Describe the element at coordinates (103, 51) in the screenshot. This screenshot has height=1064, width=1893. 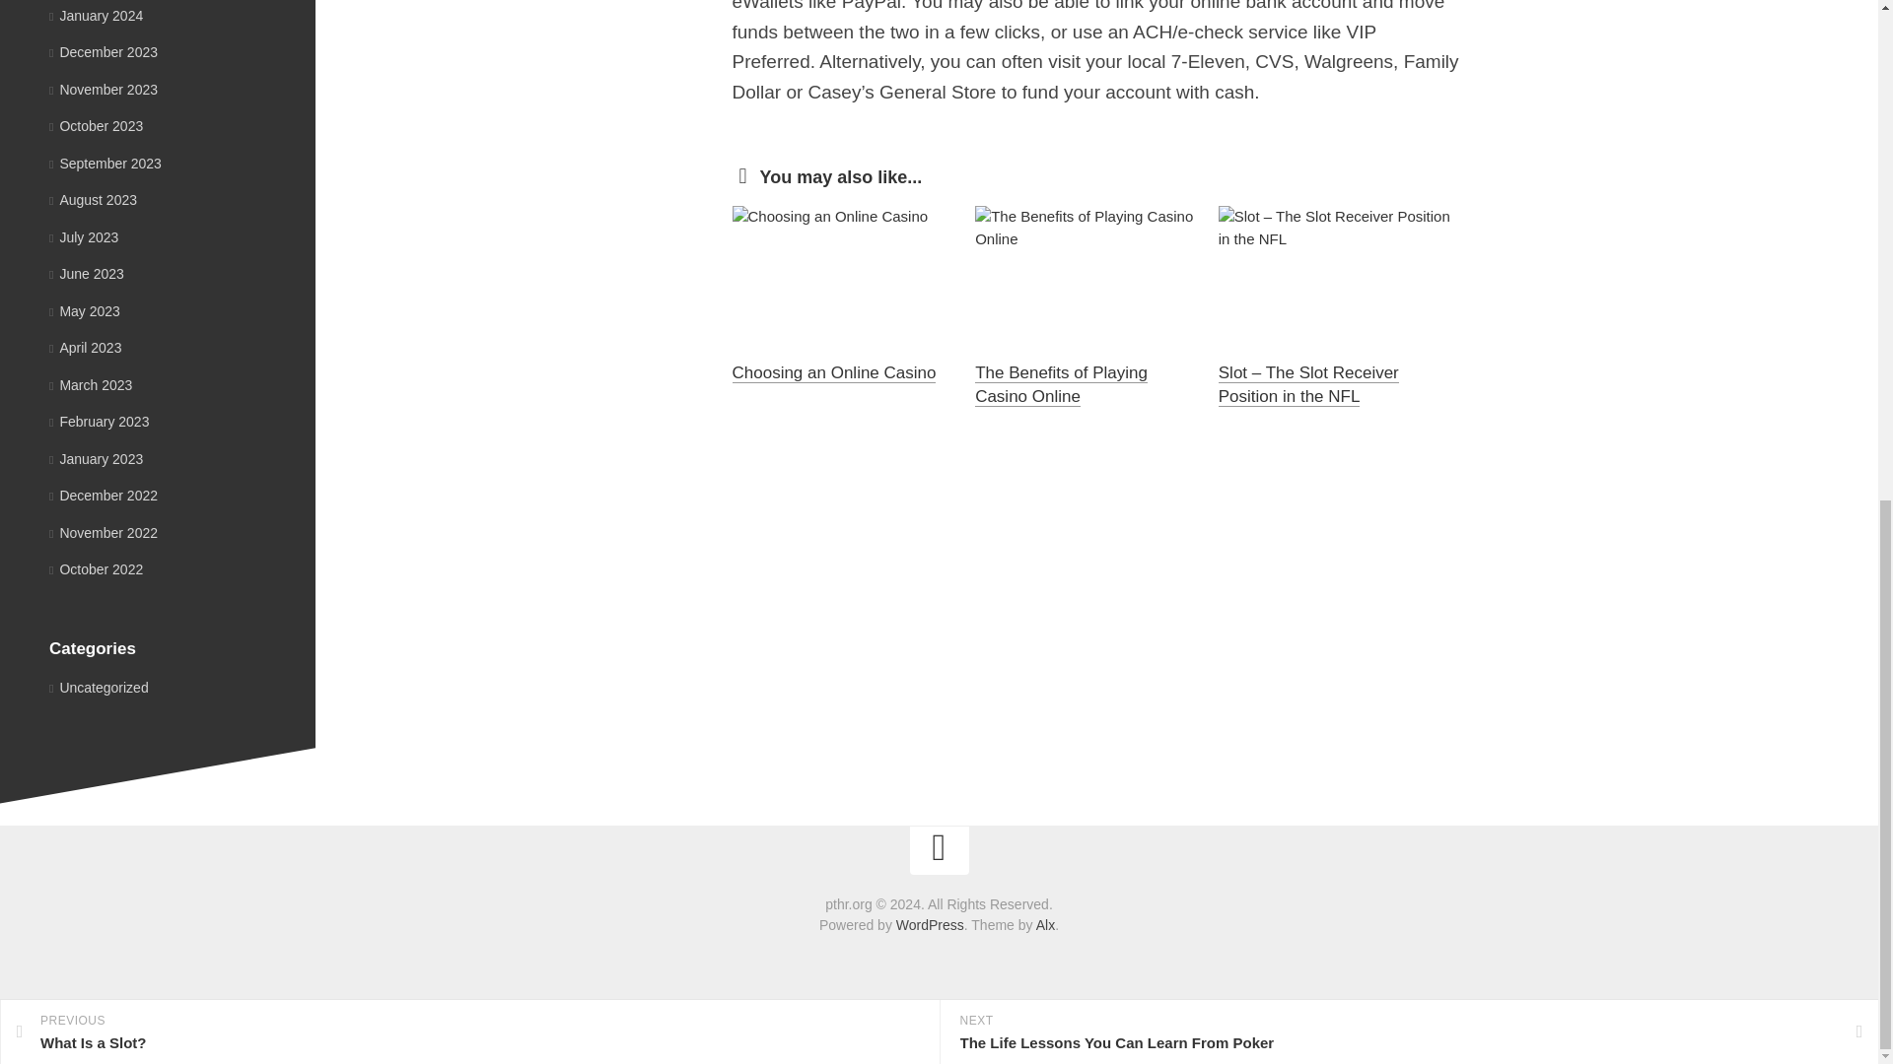
I see `November 2023` at that location.